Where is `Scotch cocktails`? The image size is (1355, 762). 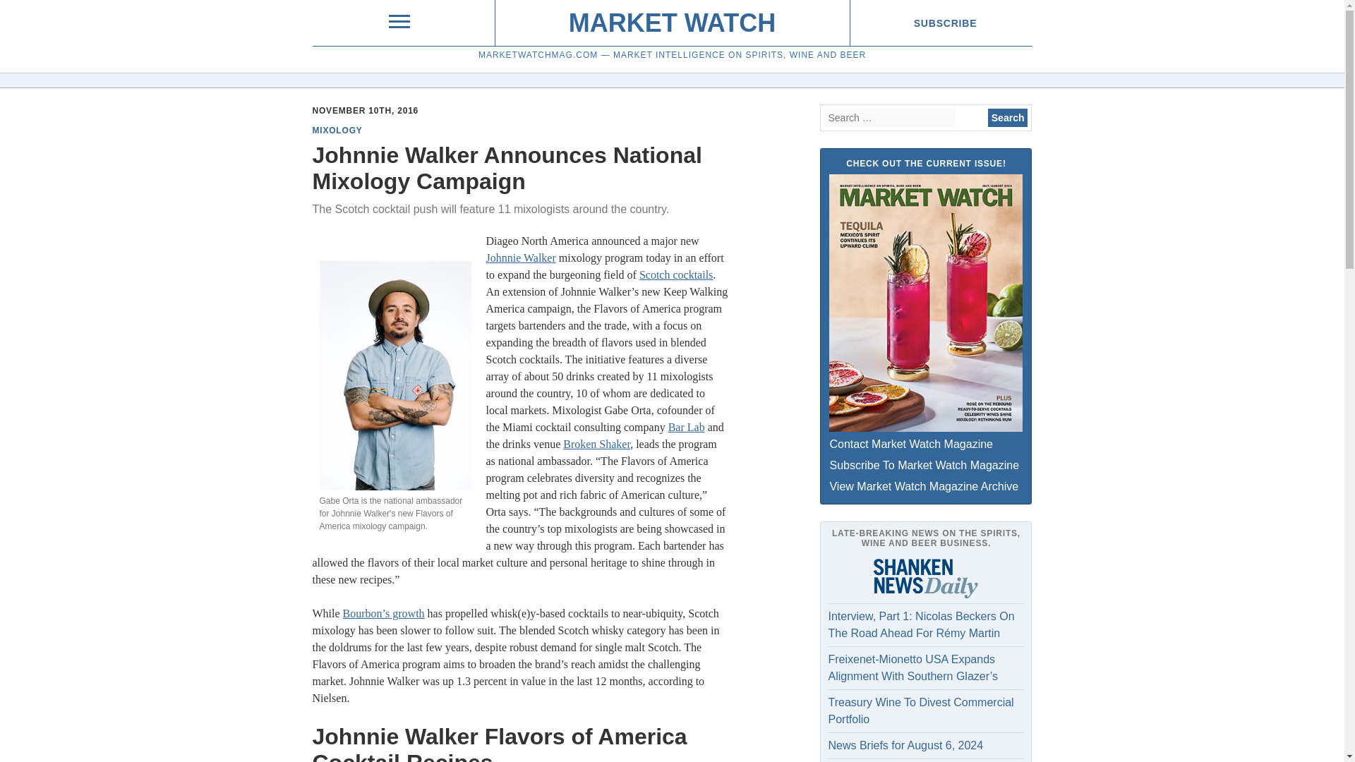
Scotch cocktails is located at coordinates (676, 275).